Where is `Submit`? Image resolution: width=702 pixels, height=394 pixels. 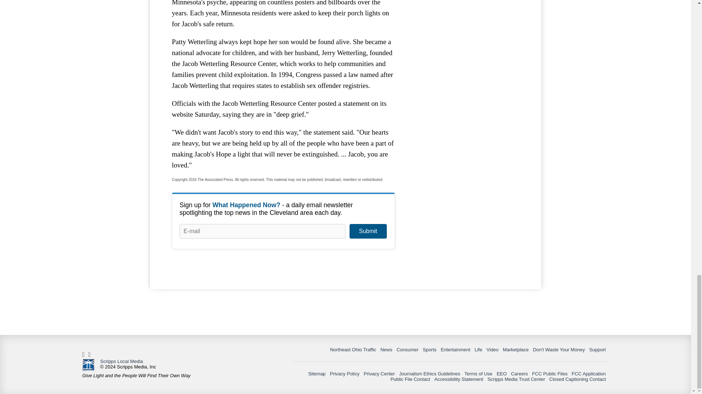
Submit is located at coordinates (368, 231).